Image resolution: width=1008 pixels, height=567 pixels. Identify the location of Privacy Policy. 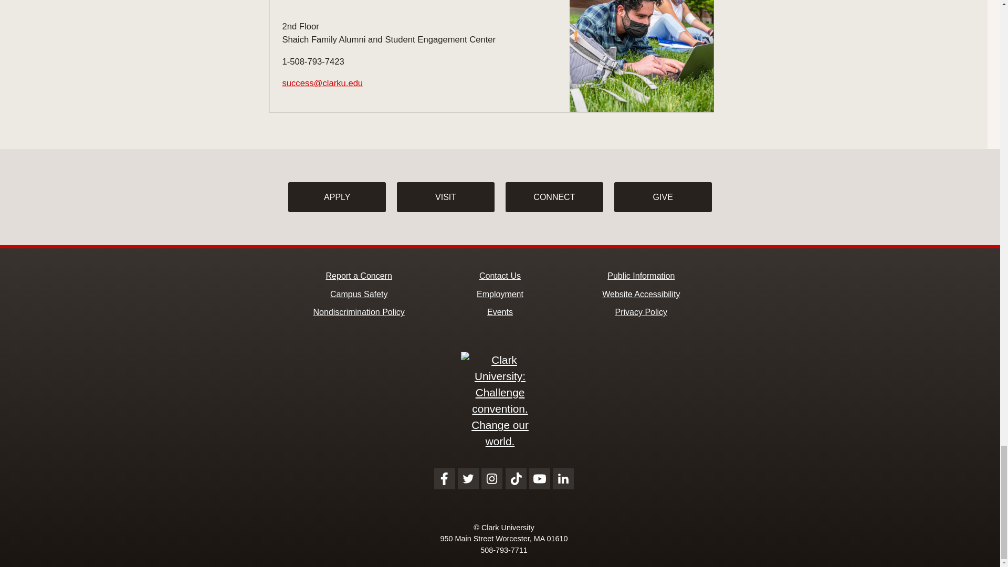
(641, 312).